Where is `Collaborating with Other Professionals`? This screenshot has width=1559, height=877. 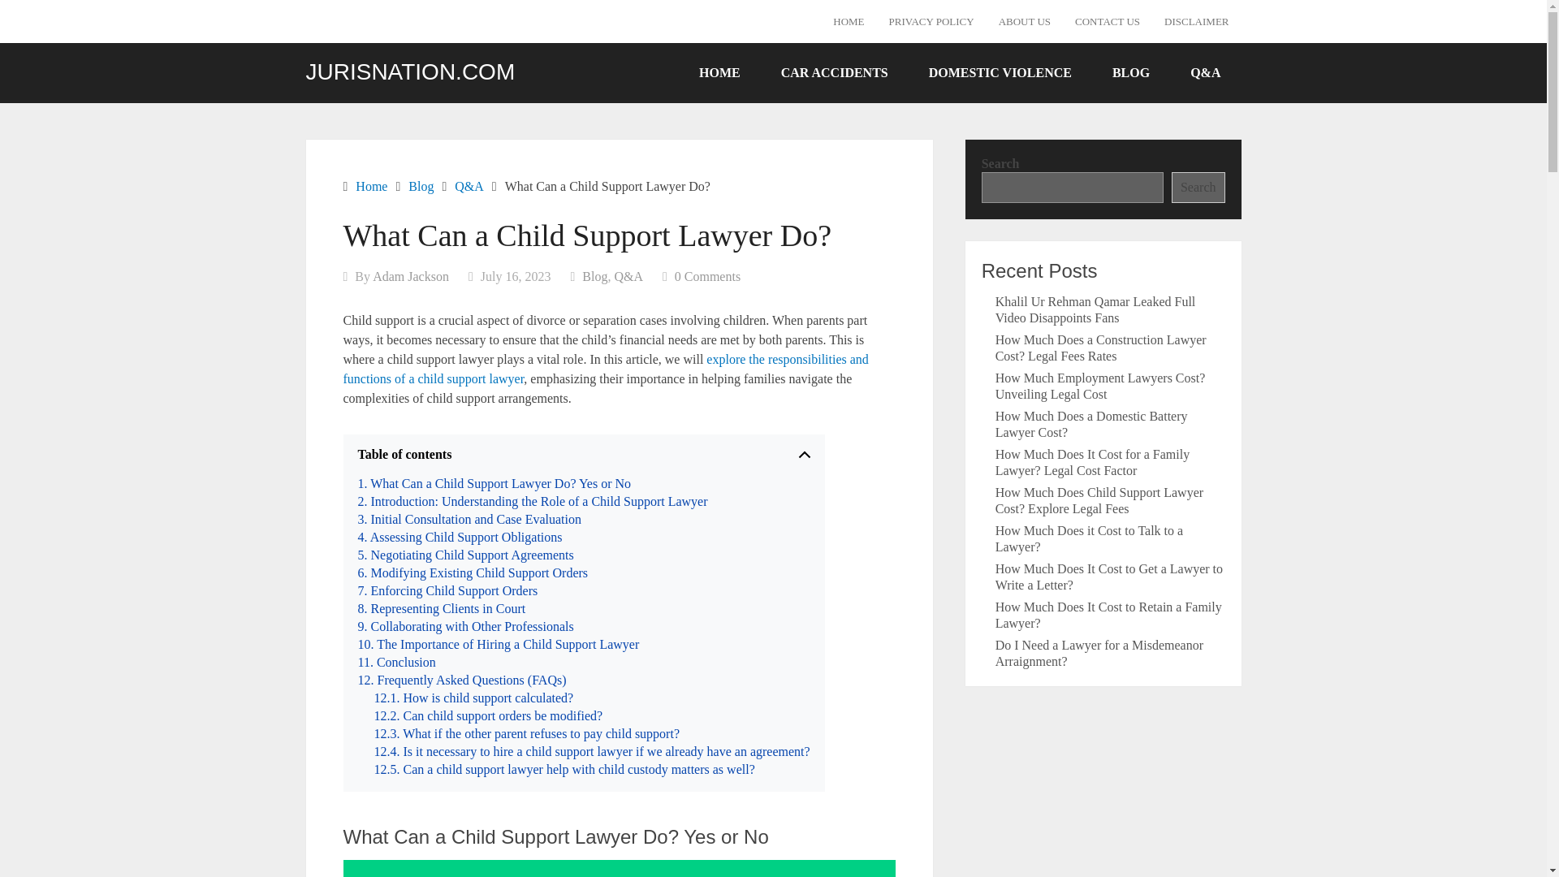 Collaborating with Other Professionals is located at coordinates (464, 627).